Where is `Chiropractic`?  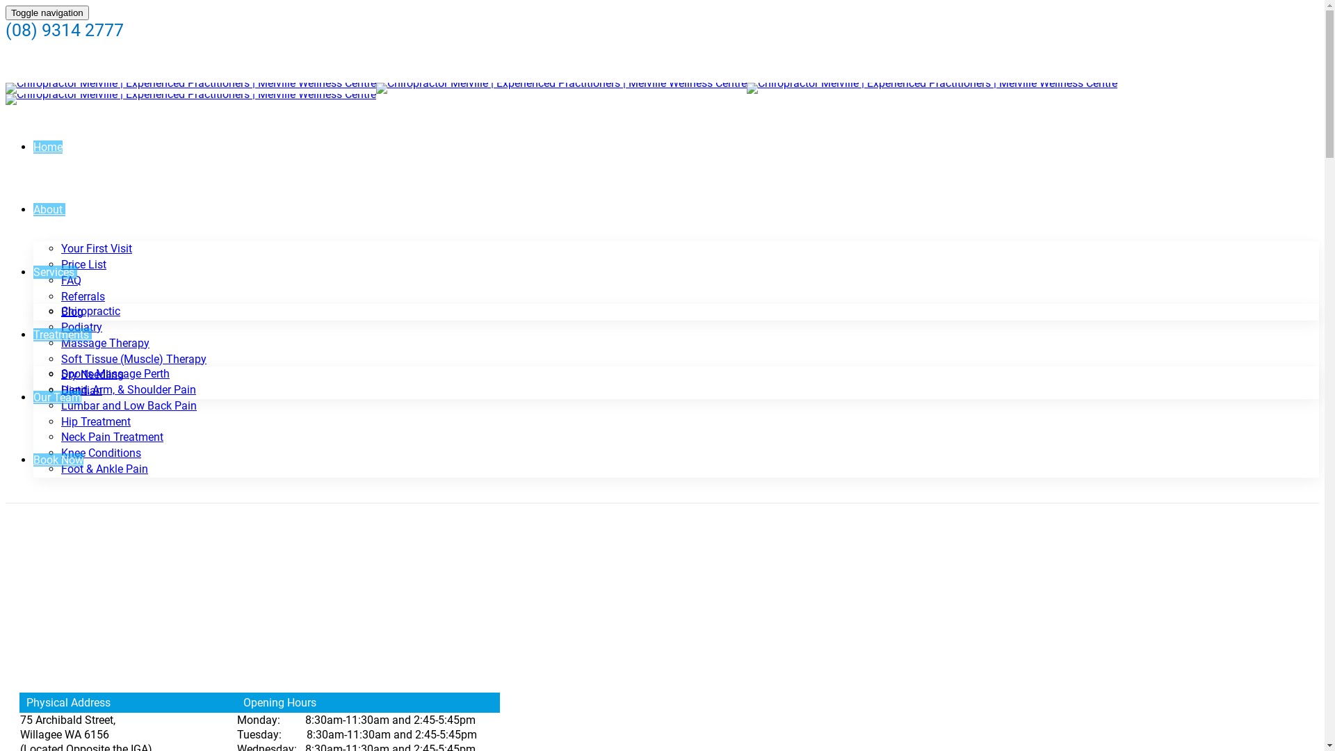 Chiropractic is located at coordinates (90, 312).